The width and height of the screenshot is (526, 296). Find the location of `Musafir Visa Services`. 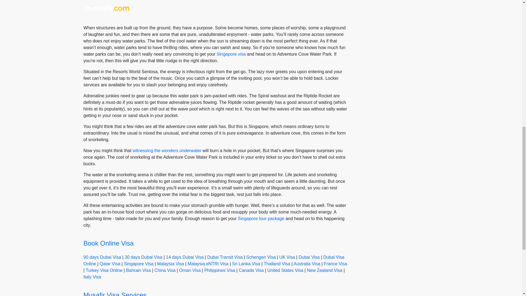

Musafir Visa Services is located at coordinates (115, 294).